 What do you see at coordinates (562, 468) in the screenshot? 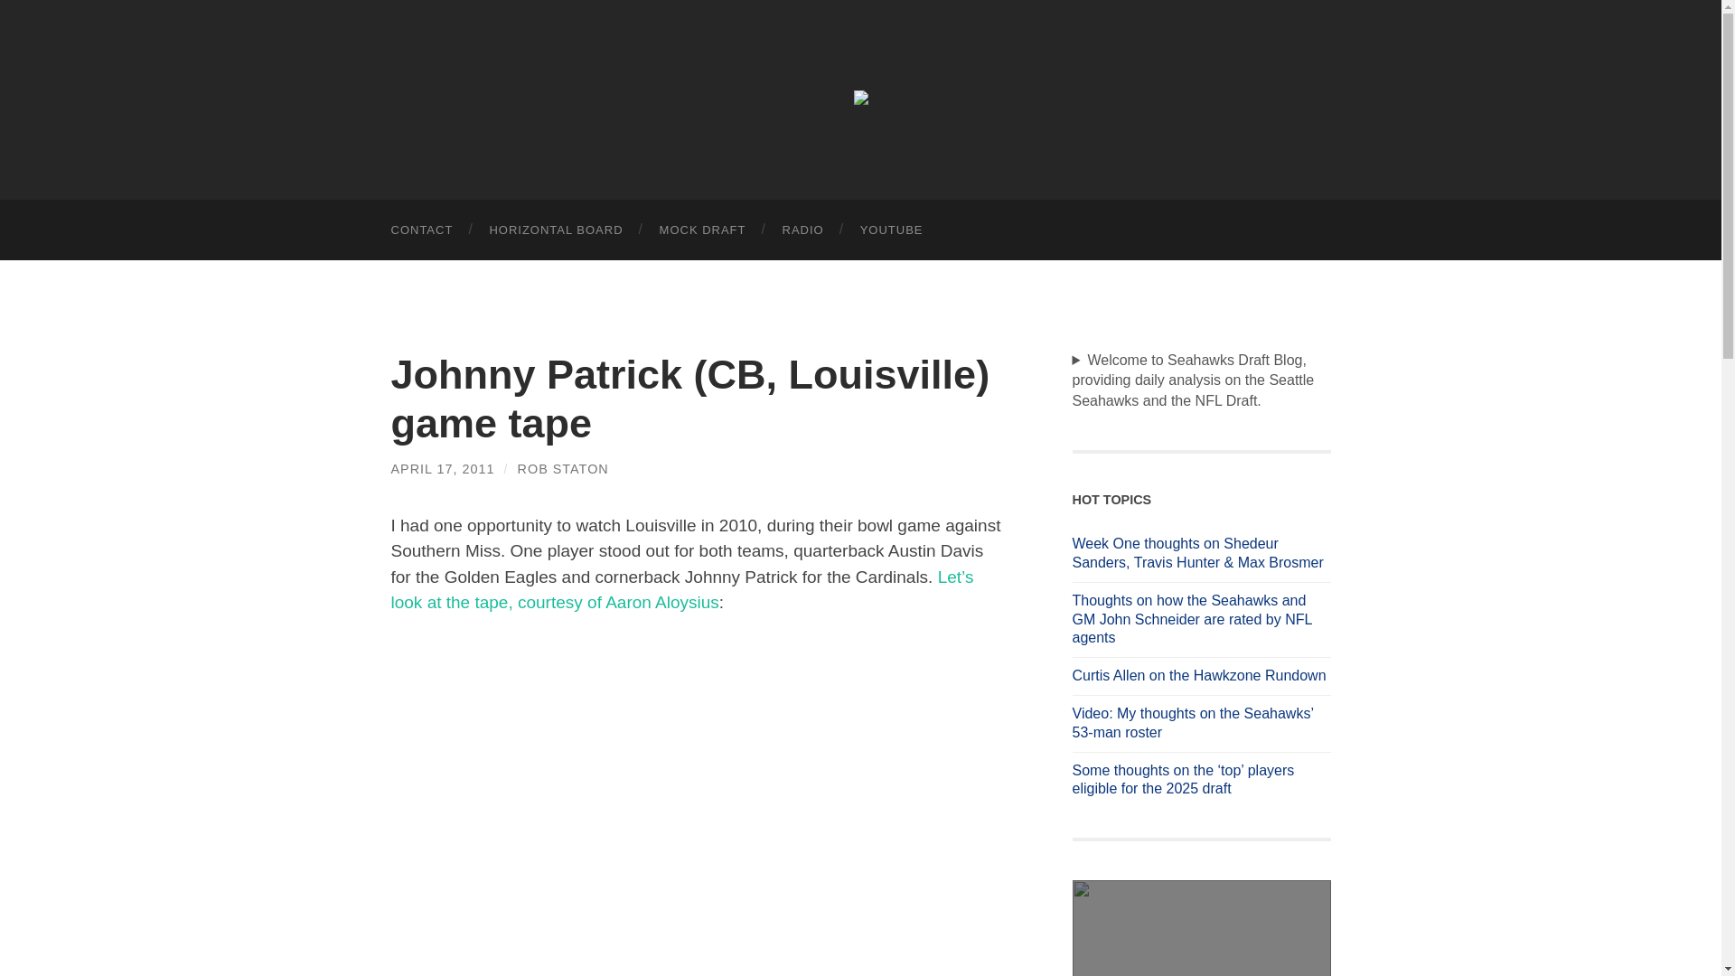
I see `ROB STATON` at bounding box center [562, 468].